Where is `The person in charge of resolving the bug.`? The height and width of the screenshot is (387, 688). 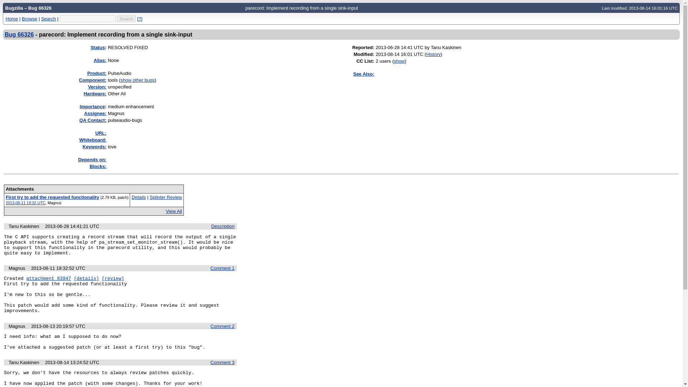
The person in charge of resolving the bug. is located at coordinates (95, 113).